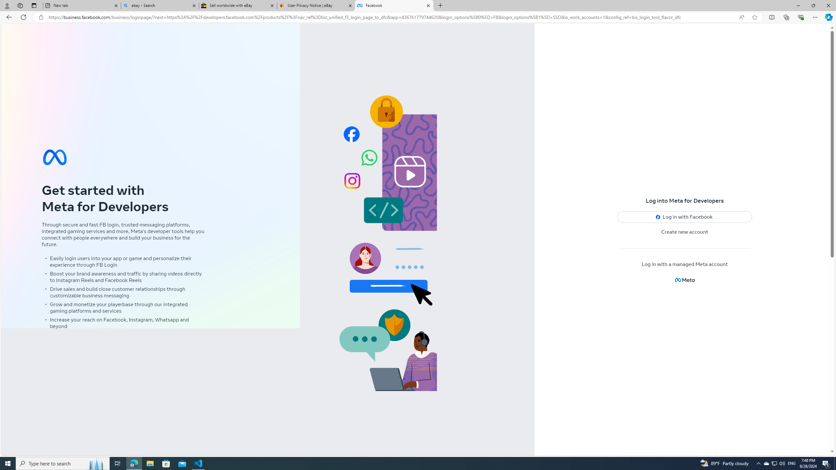 The width and height of the screenshot is (836, 470). What do you see at coordinates (391, 17) in the screenshot?
I see `Address and search bar` at bounding box center [391, 17].